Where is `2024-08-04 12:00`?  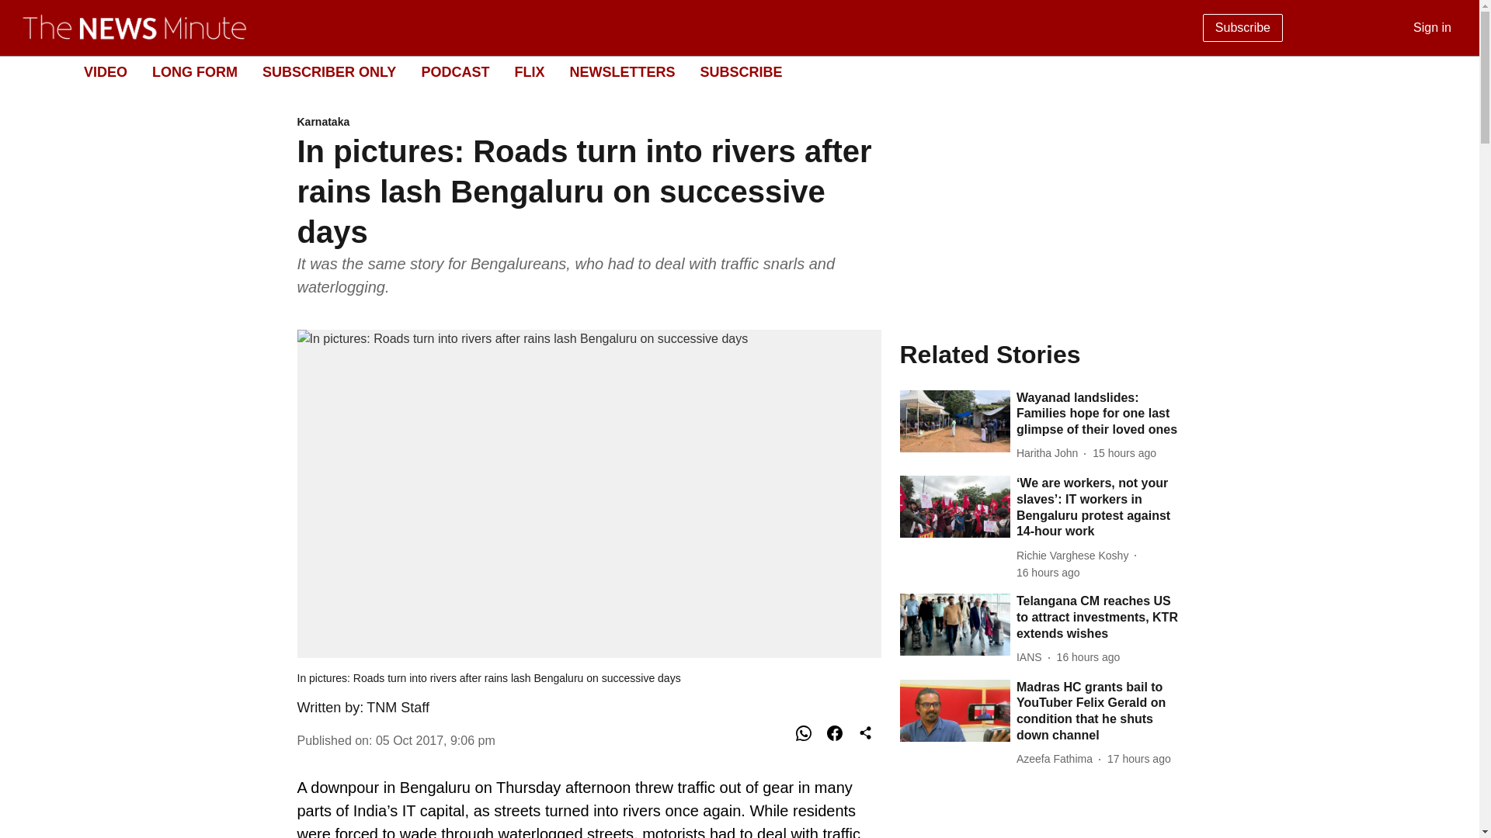
2024-08-04 12:00 is located at coordinates (1089, 657).